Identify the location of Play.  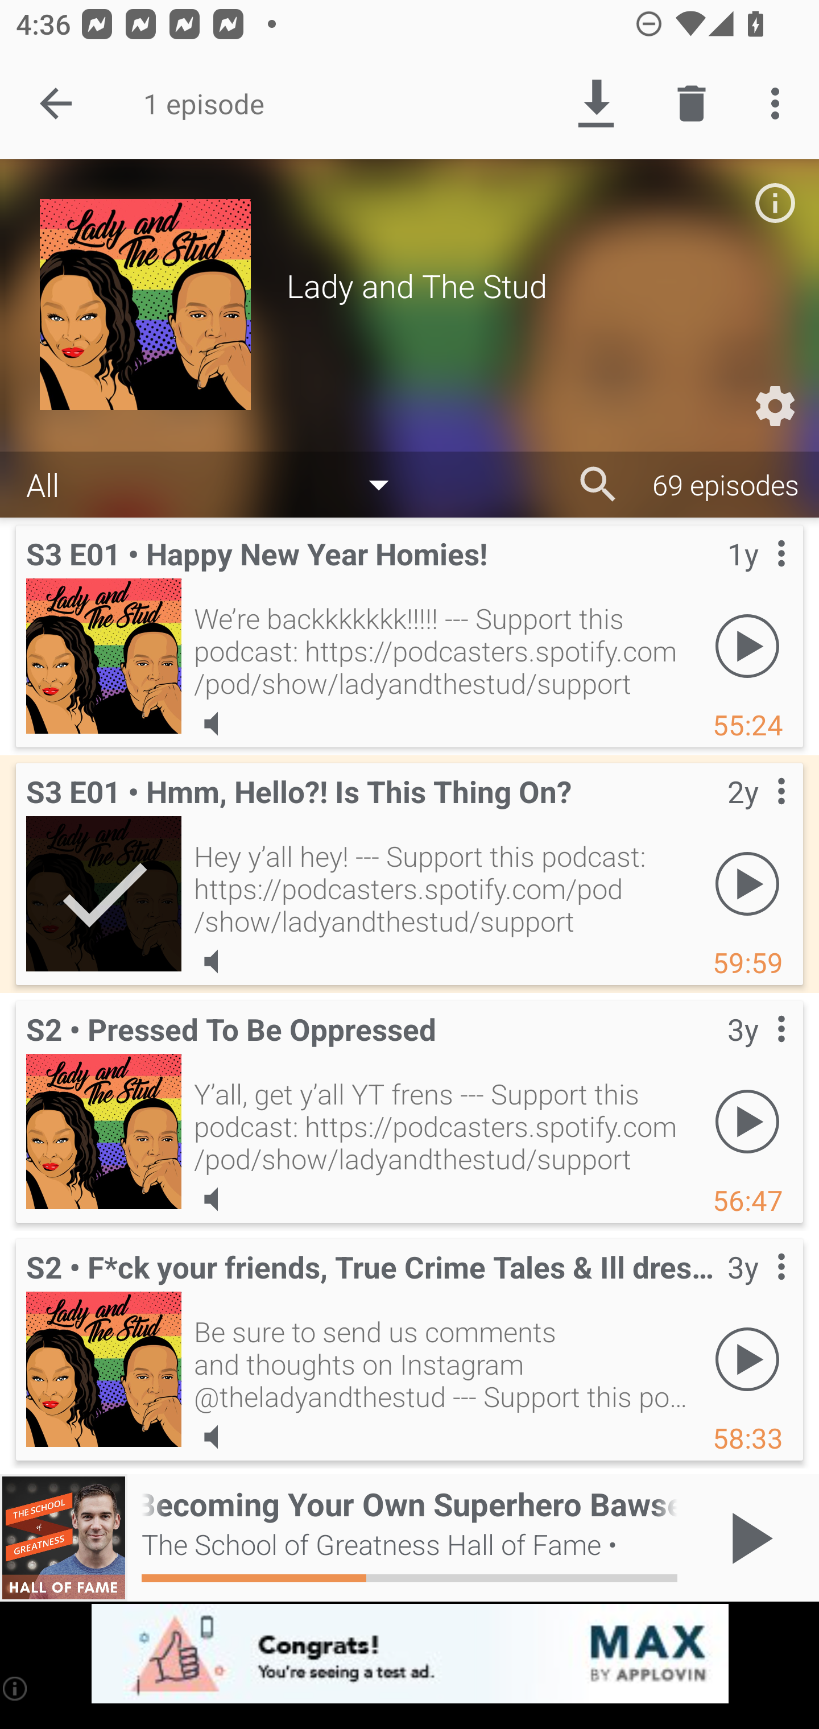
(747, 1359).